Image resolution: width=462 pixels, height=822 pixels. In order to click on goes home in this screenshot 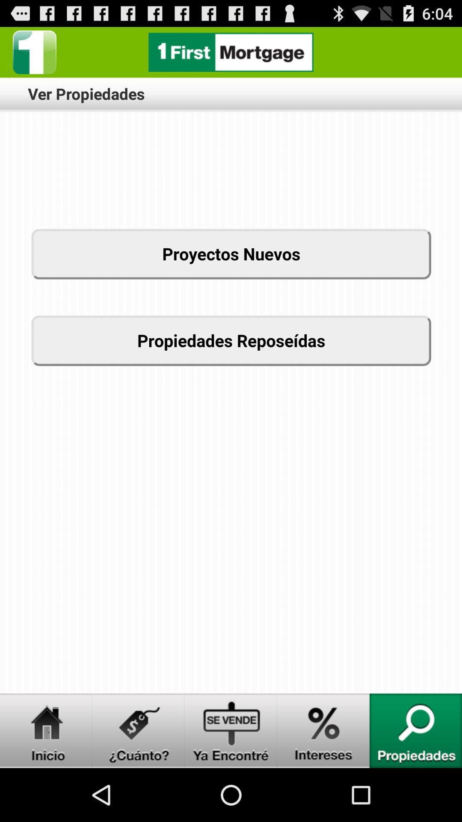, I will do `click(46, 731)`.